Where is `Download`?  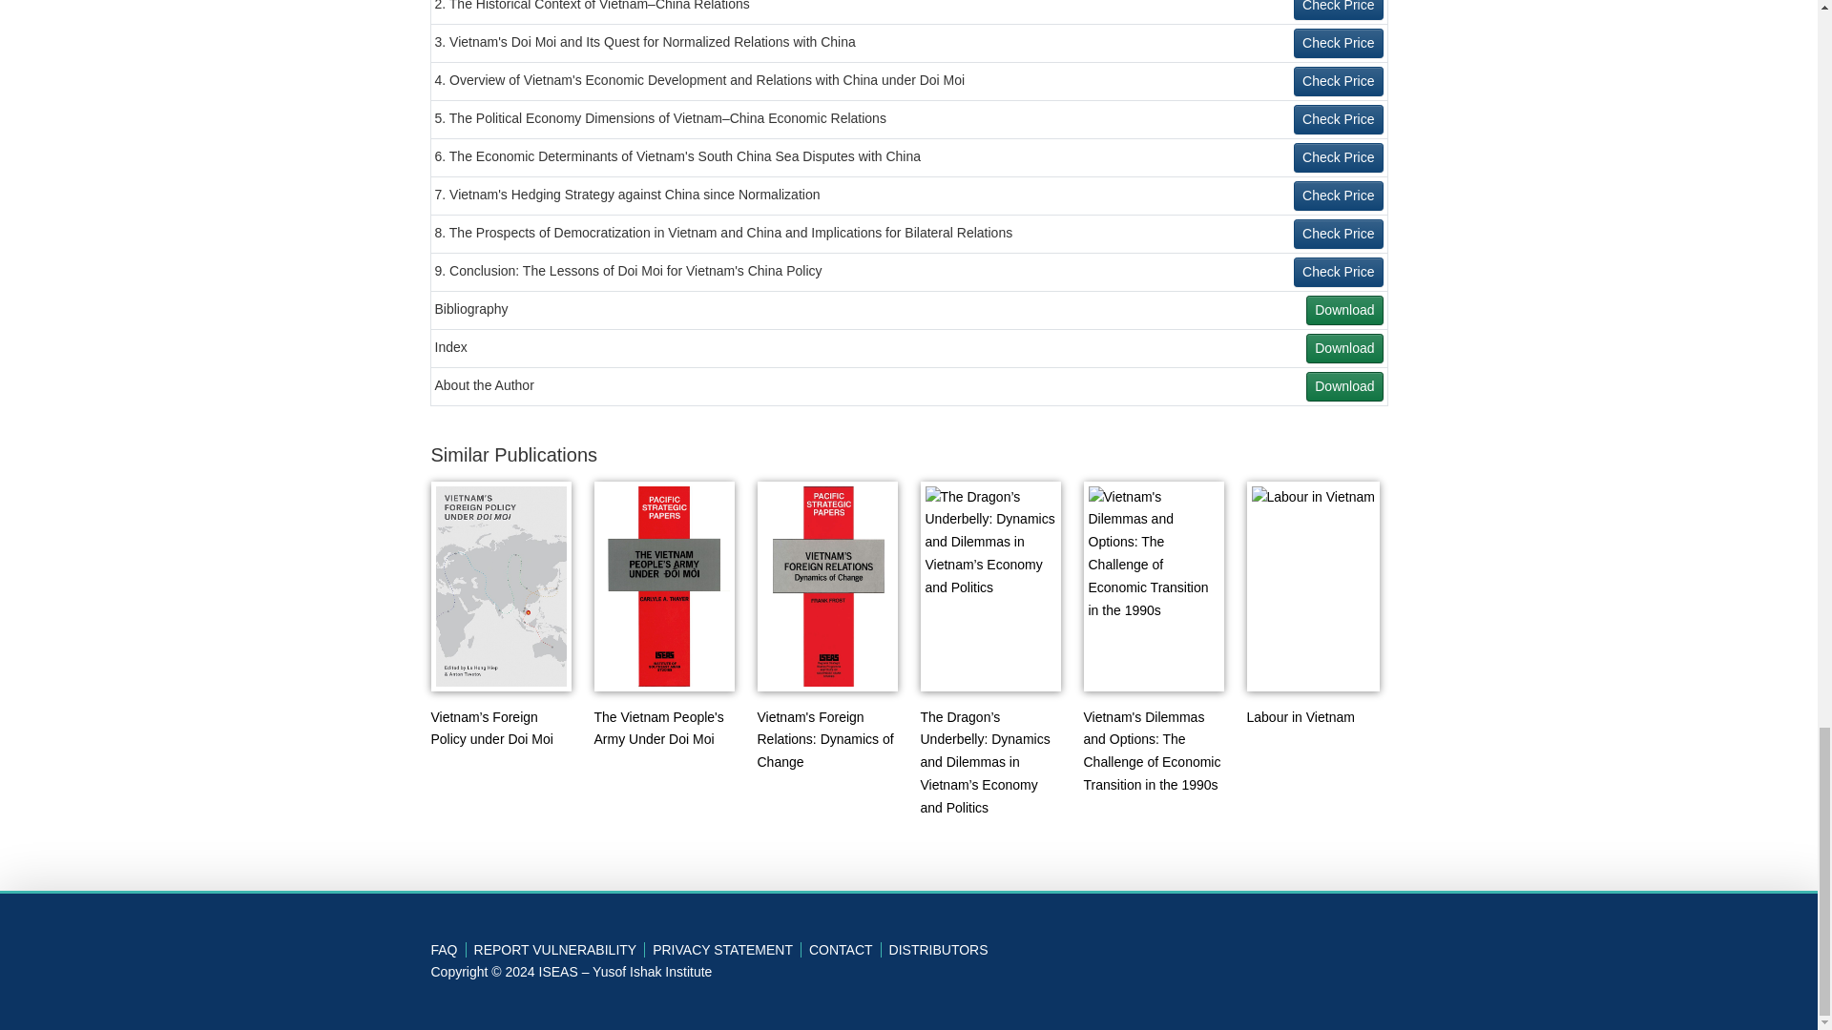 Download is located at coordinates (1343, 348).